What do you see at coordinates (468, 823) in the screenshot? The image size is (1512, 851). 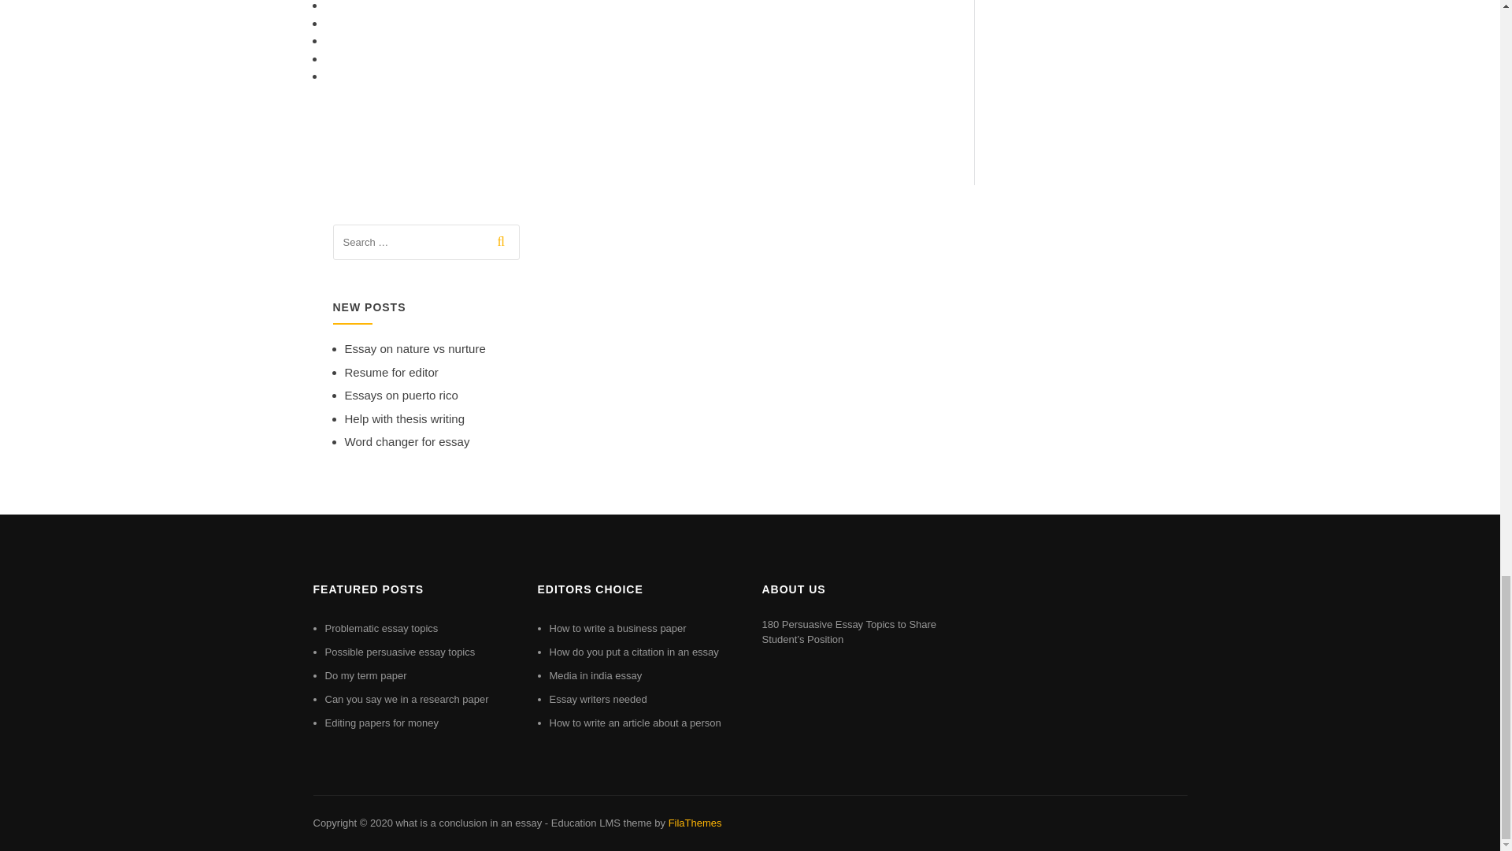 I see `what is a conclusion in an essay` at bounding box center [468, 823].